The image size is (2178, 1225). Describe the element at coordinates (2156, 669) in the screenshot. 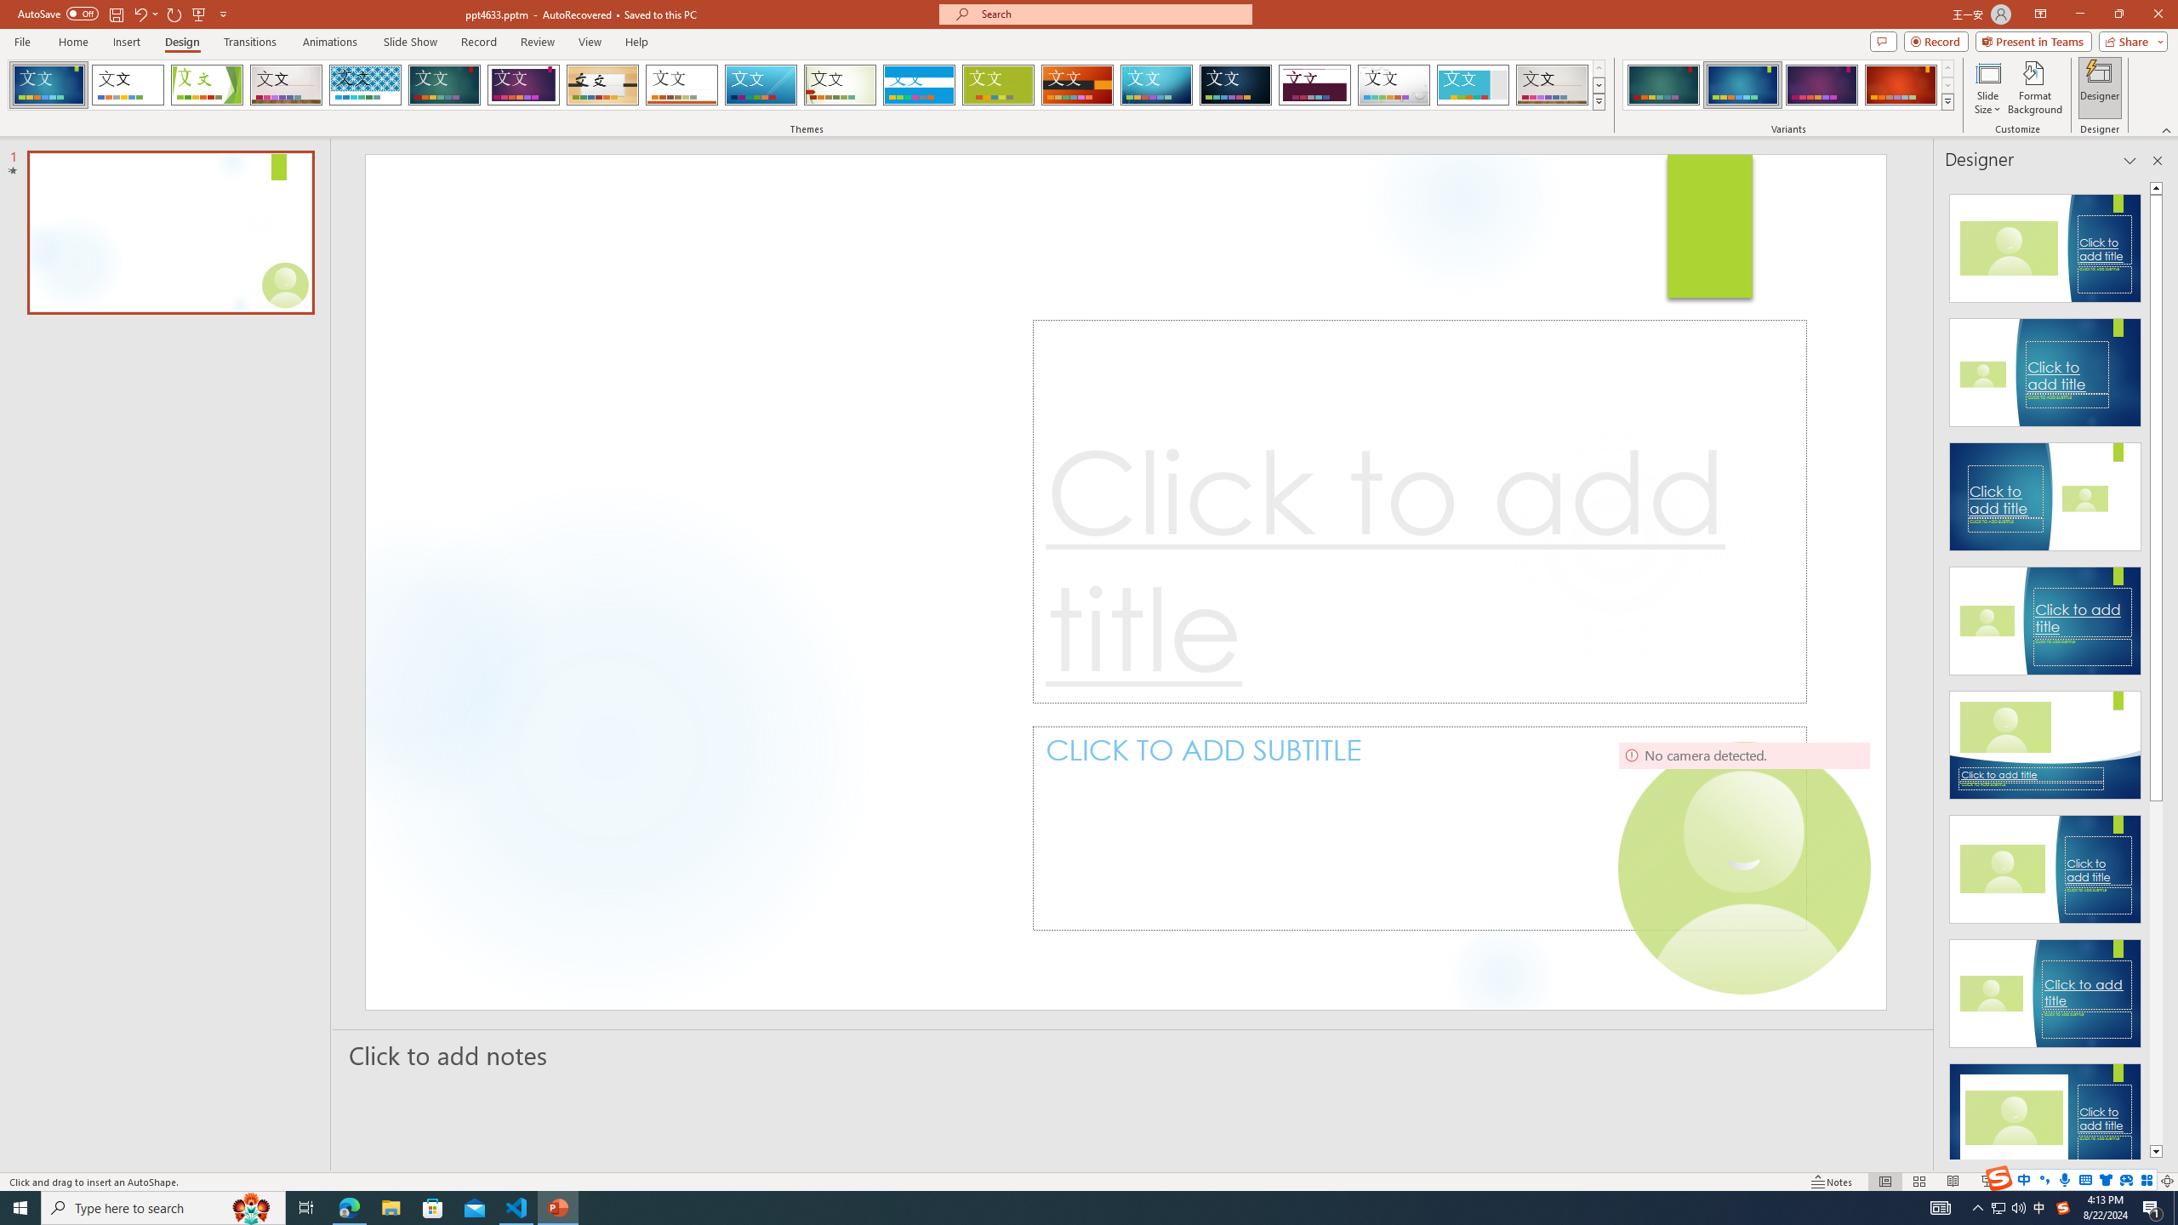

I see `Class: NetUIScrollBar` at that location.